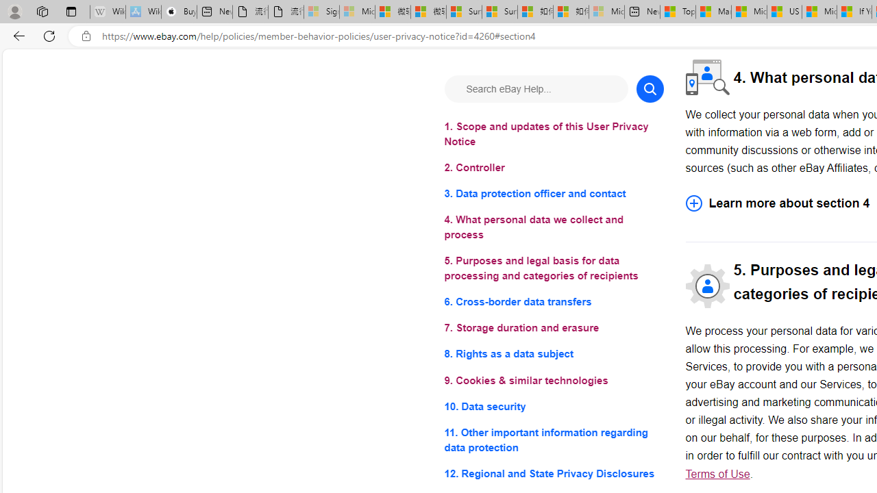 Image resolution: width=877 pixels, height=493 pixels. I want to click on Search eBay Help..., so click(536, 89).